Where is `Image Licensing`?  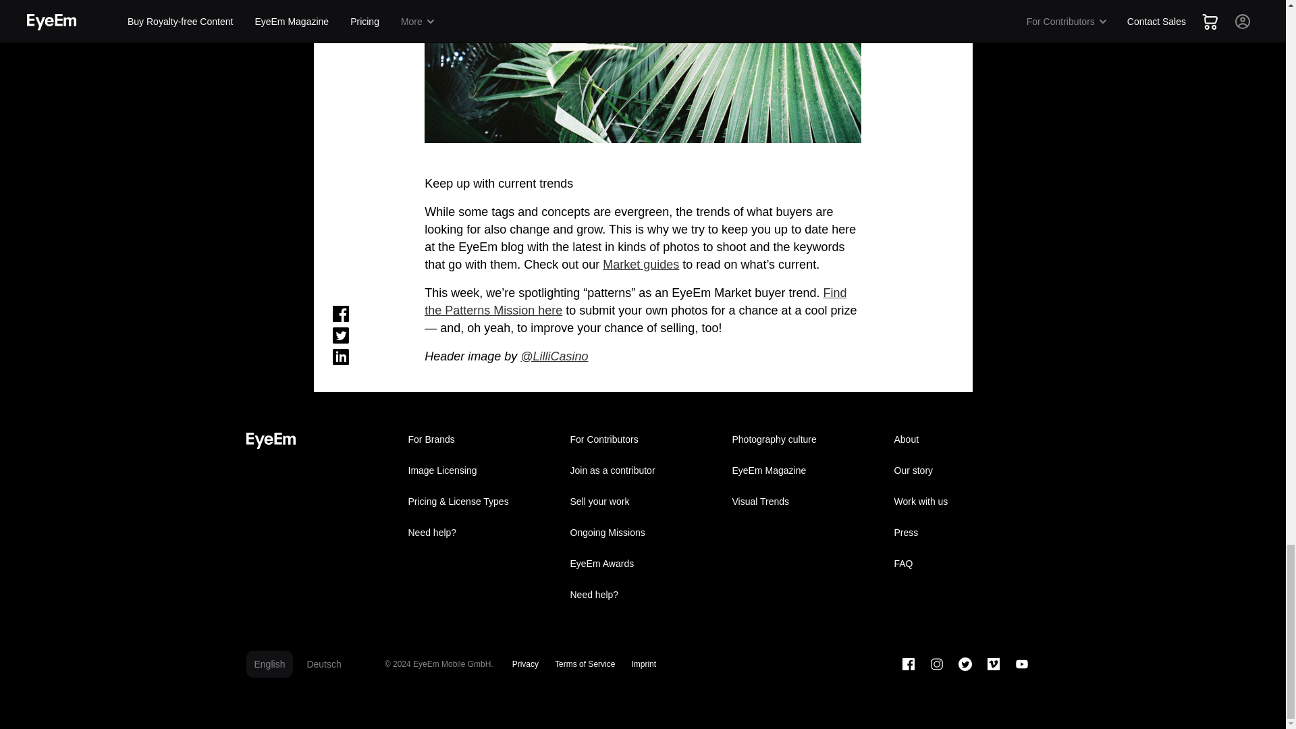 Image Licensing is located at coordinates (480, 470).